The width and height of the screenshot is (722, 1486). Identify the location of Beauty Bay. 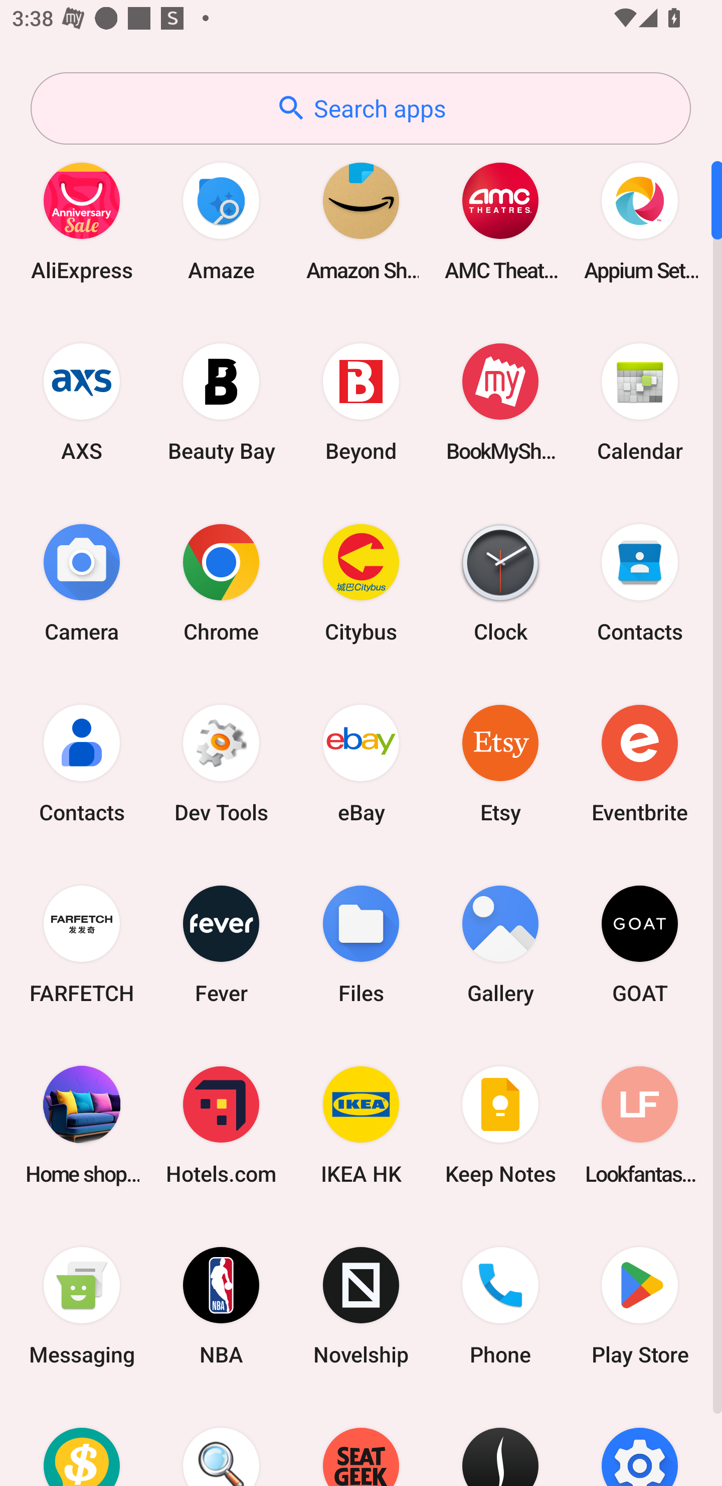
(221, 402).